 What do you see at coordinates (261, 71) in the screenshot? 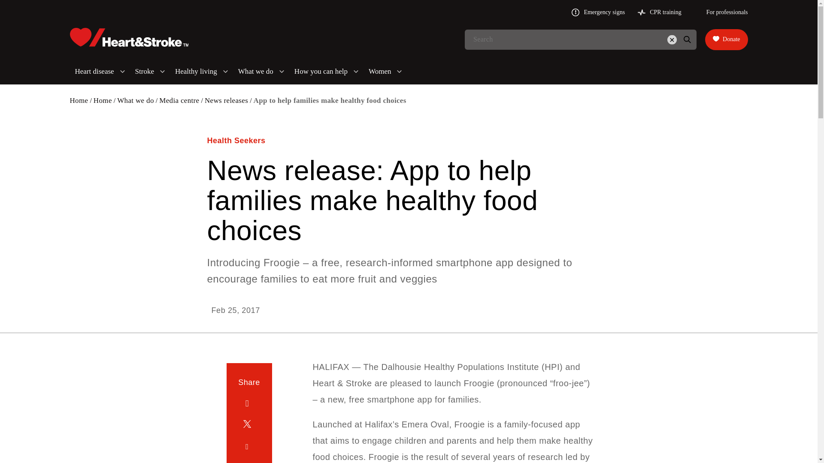
I see `What we do` at bounding box center [261, 71].